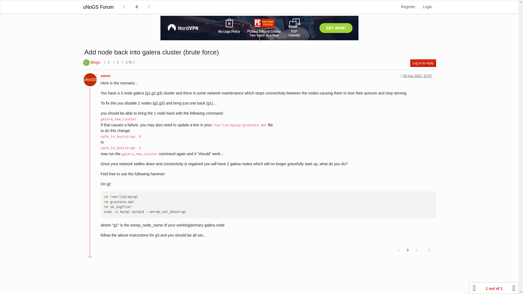 Image resolution: width=523 pixels, height=294 pixels. I want to click on uNoGS Forum, so click(98, 7).